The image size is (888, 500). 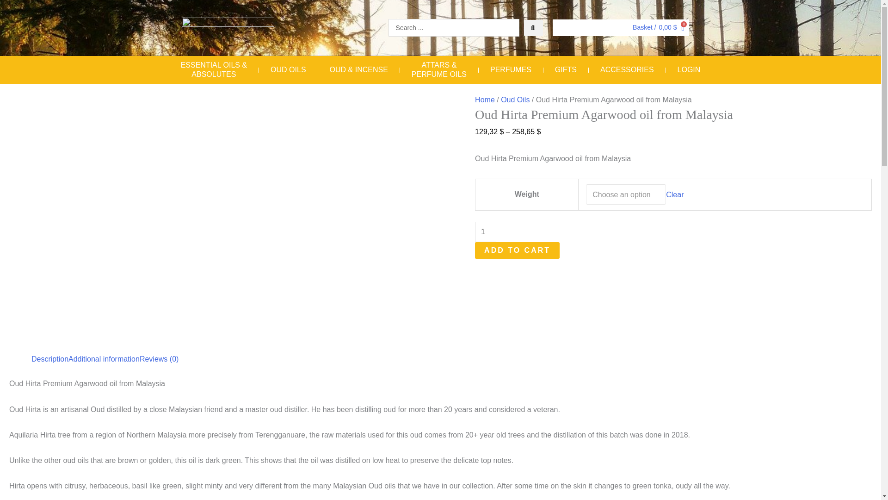 What do you see at coordinates (486, 231) in the screenshot?
I see `1` at bounding box center [486, 231].